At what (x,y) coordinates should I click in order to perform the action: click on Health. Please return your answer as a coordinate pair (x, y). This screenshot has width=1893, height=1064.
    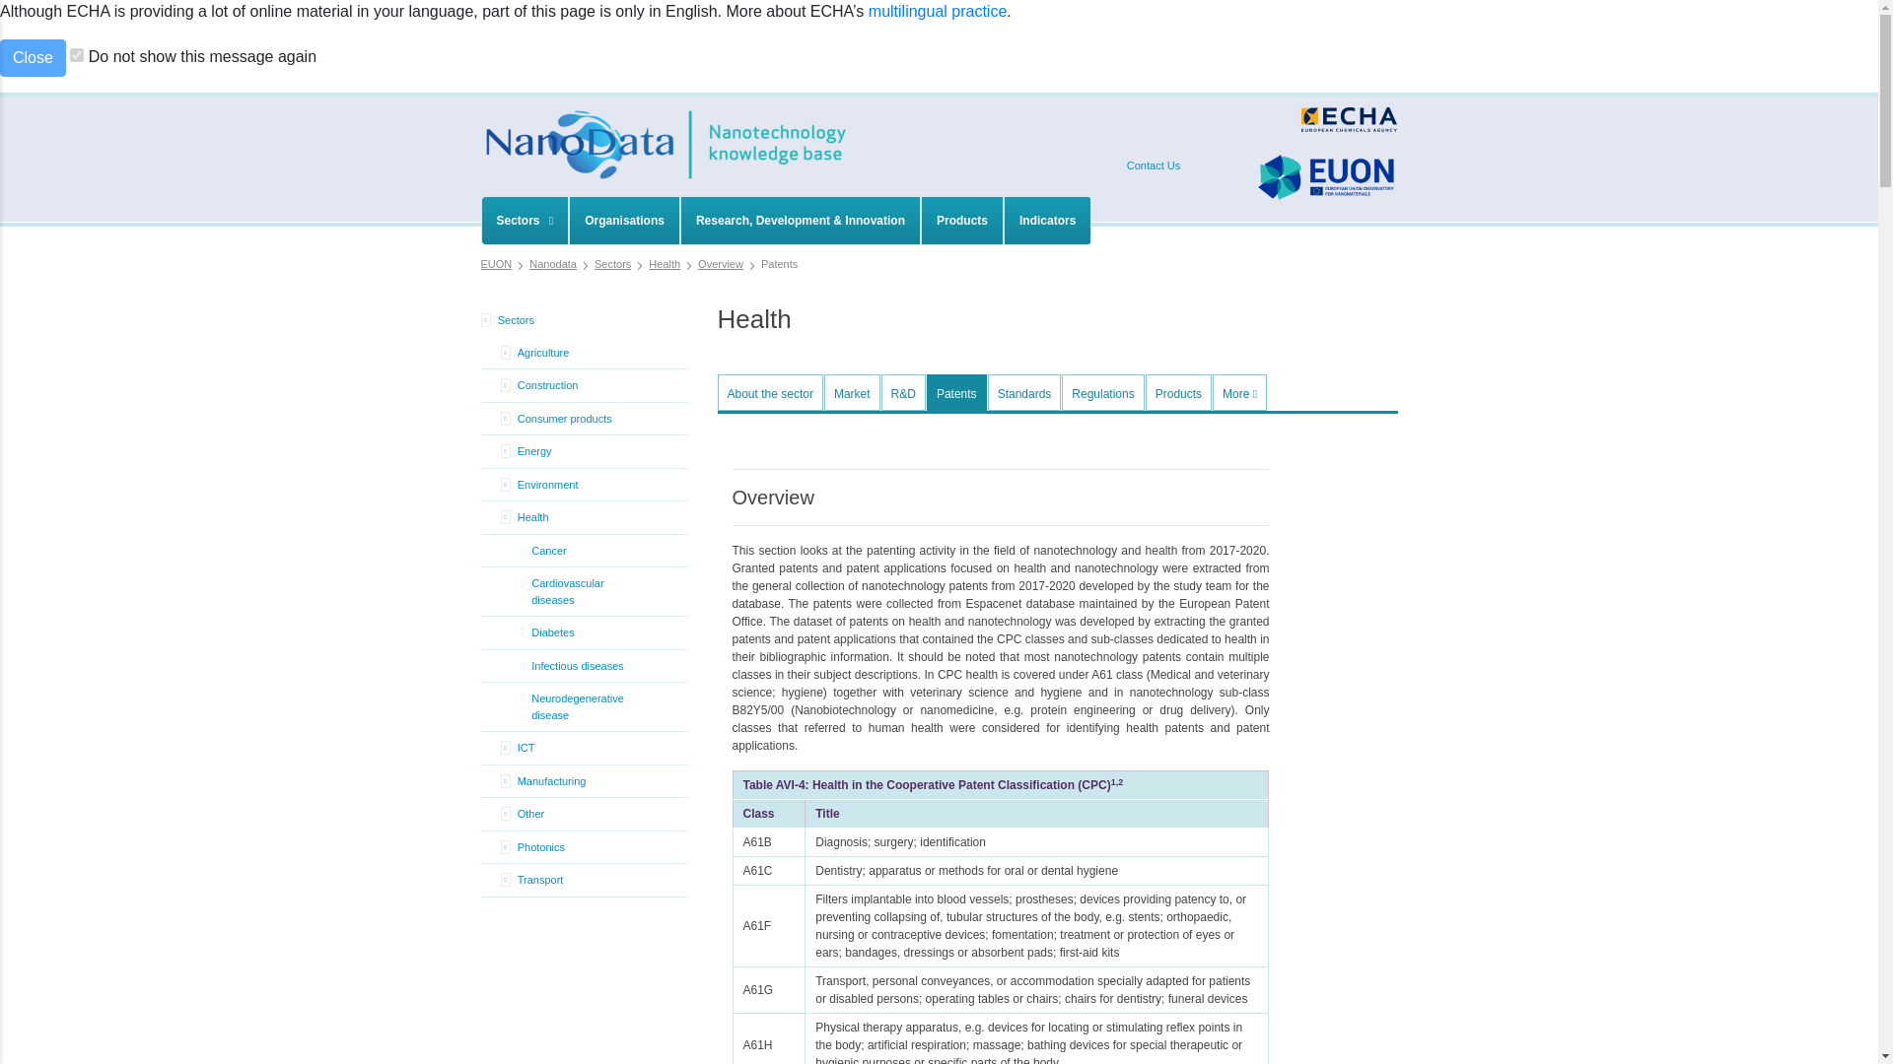
    Looking at the image, I should click on (665, 264).